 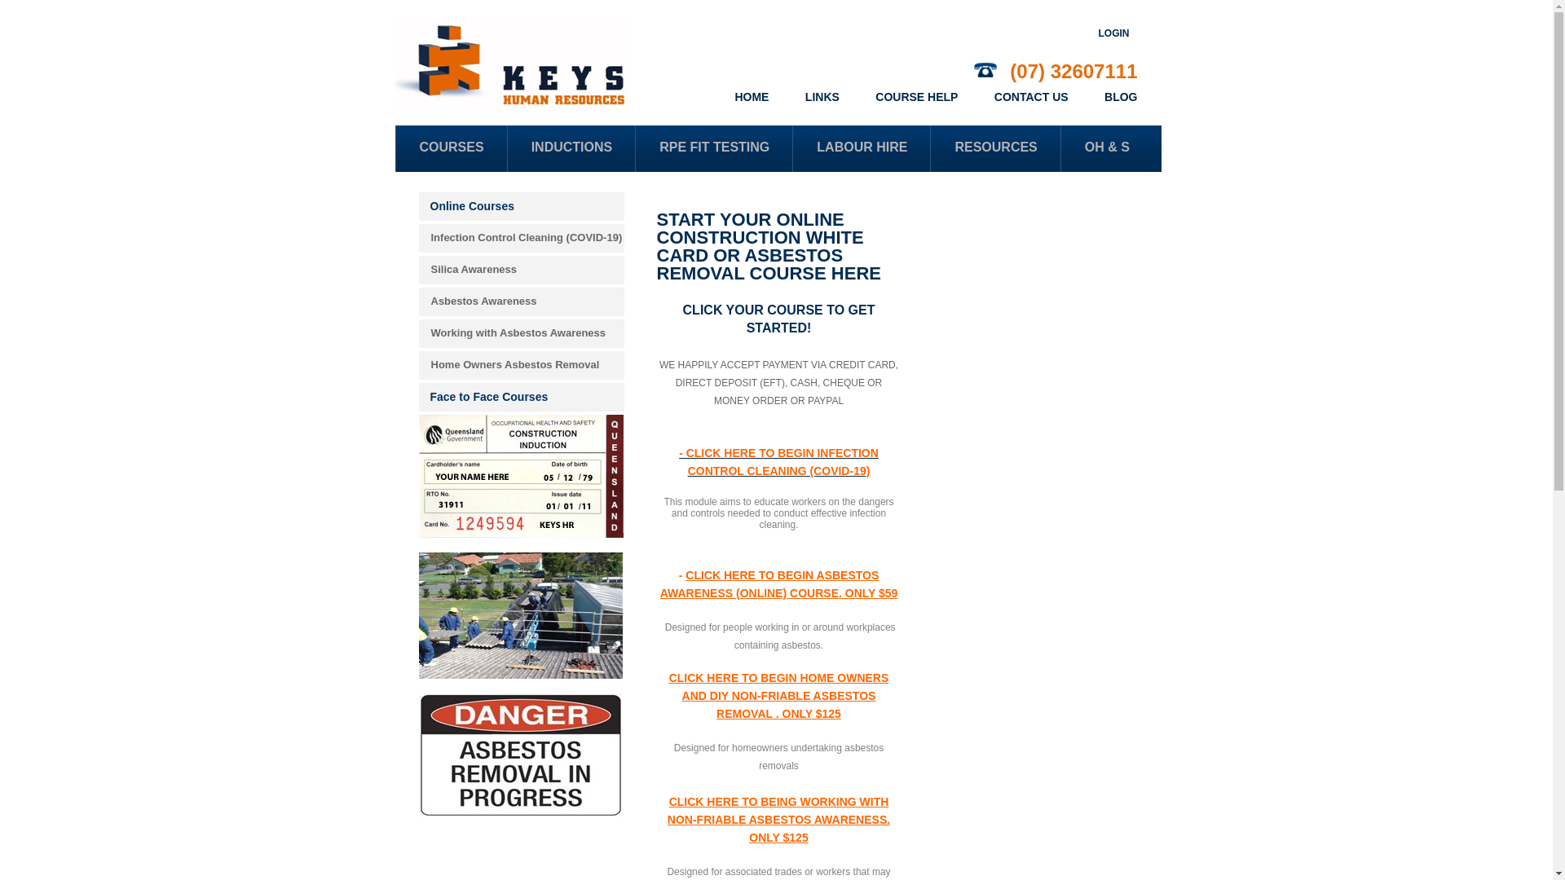 What do you see at coordinates (522, 238) in the screenshot?
I see `Infection Control Cleaning (COVID-19)` at bounding box center [522, 238].